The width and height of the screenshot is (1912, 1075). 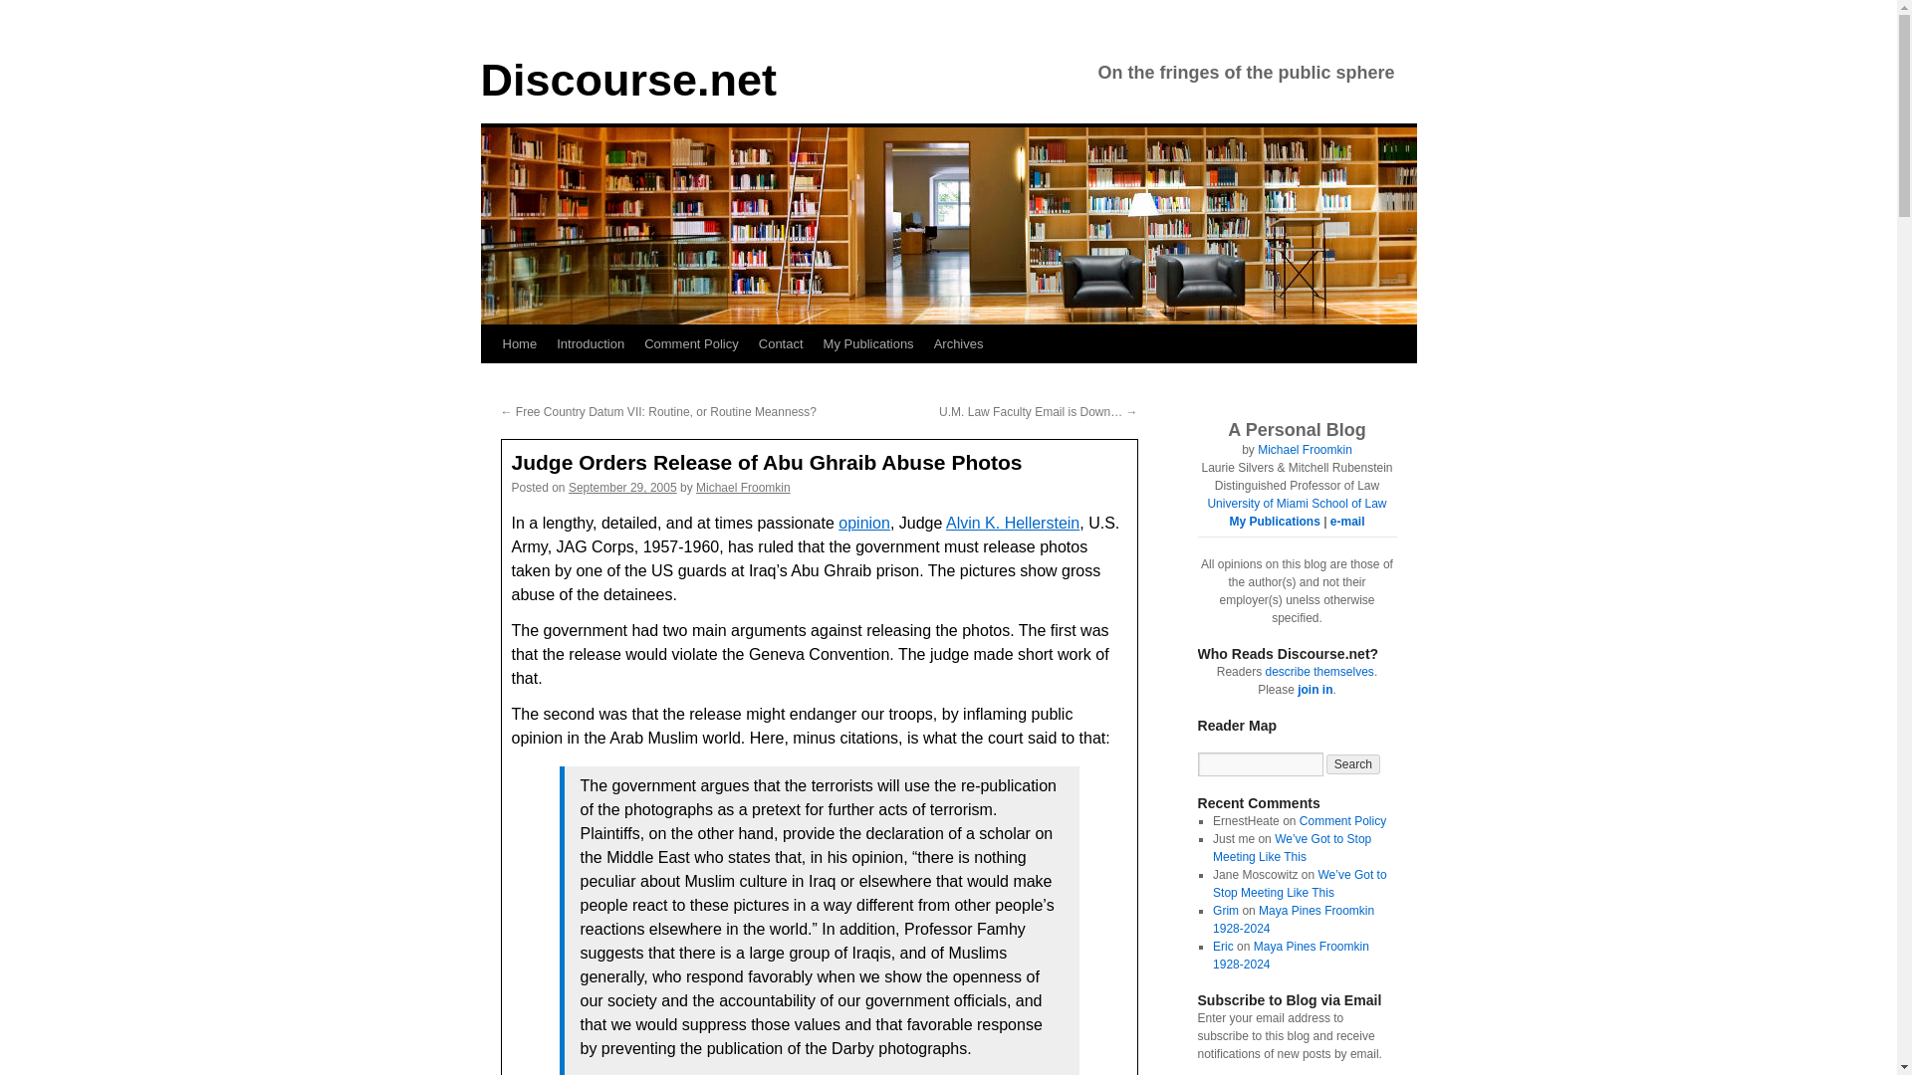 What do you see at coordinates (1274, 522) in the screenshot?
I see `Most are available online` at bounding box center [1274, 522].